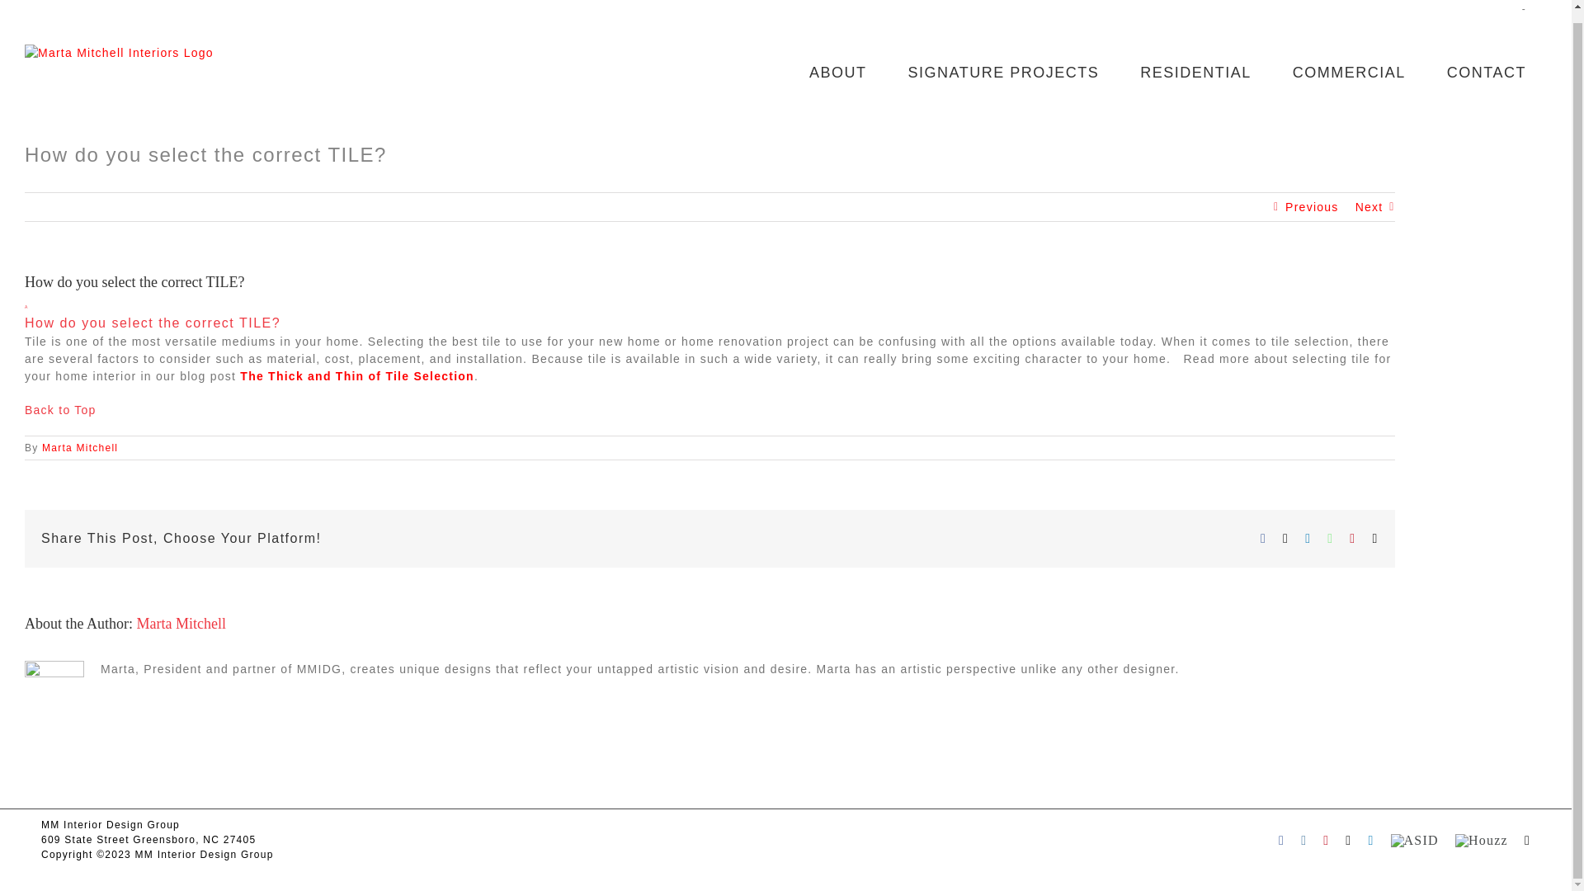 Image resolution: width=1584 pixels, height=891 pixels. Describe the element at coordinates (709, 313) in the screenshot. I see `Back to Top` at that location.